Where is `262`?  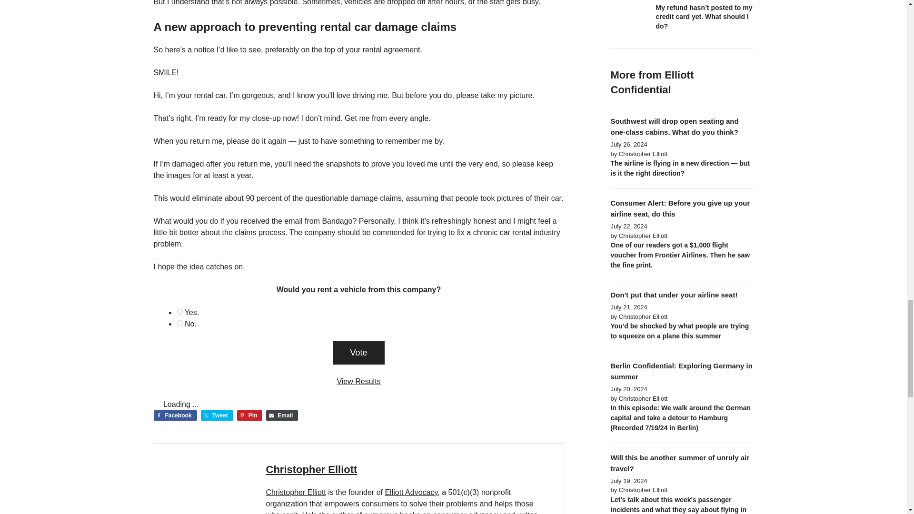 262 is located at coordinates (179, 312).